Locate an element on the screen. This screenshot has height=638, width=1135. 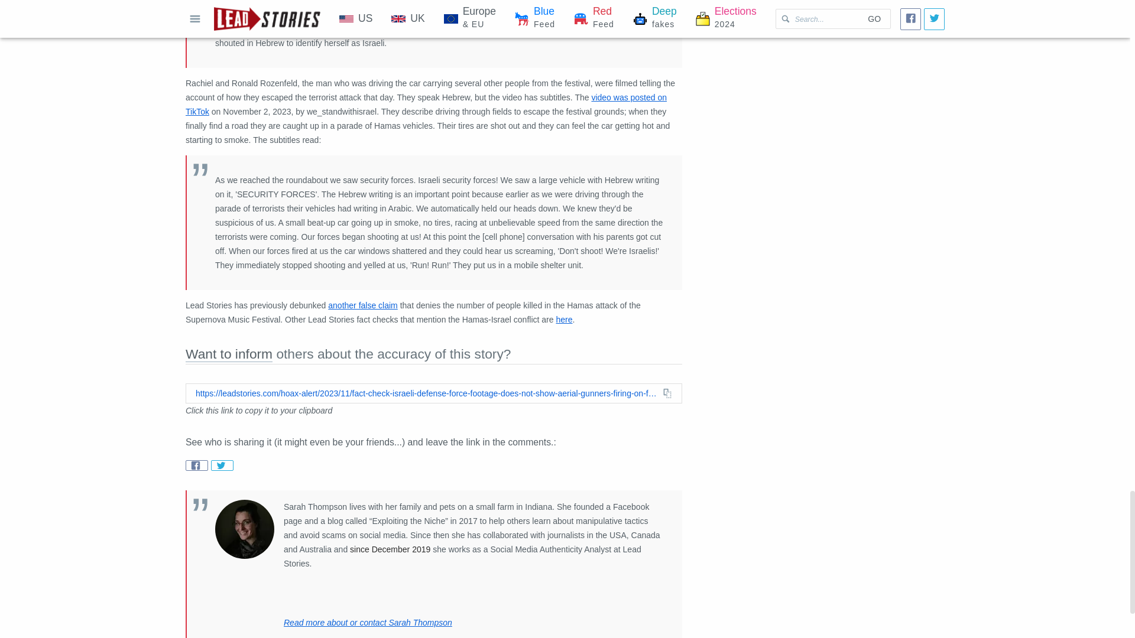
video was posted on TikTok is located at coordinates (426, 104).